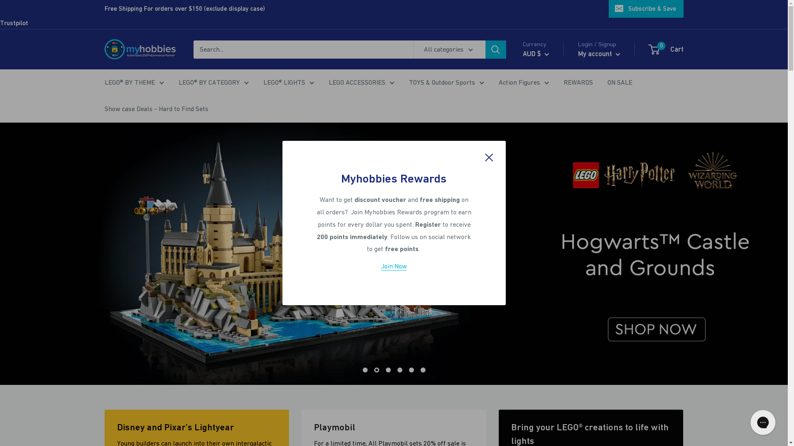 This screenshot has width=794, height=446. What do you see at coordinates (548, 327) in the screenshot?
I see `BOB` at bounding box center [548, 327].